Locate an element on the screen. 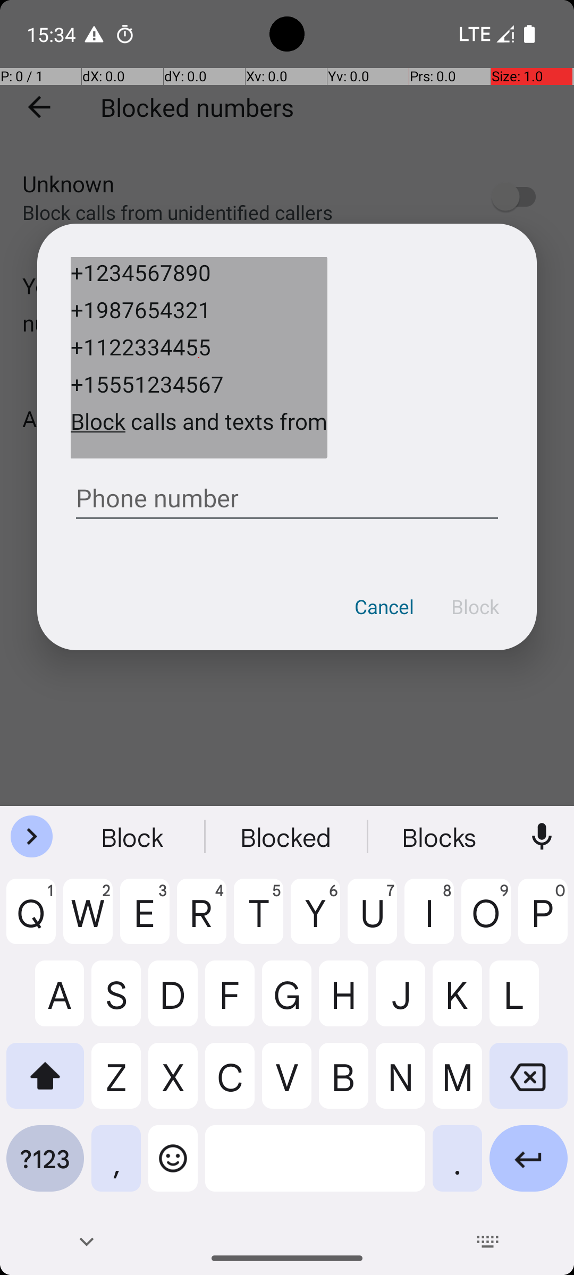  R is located at coordinates (202, 920).